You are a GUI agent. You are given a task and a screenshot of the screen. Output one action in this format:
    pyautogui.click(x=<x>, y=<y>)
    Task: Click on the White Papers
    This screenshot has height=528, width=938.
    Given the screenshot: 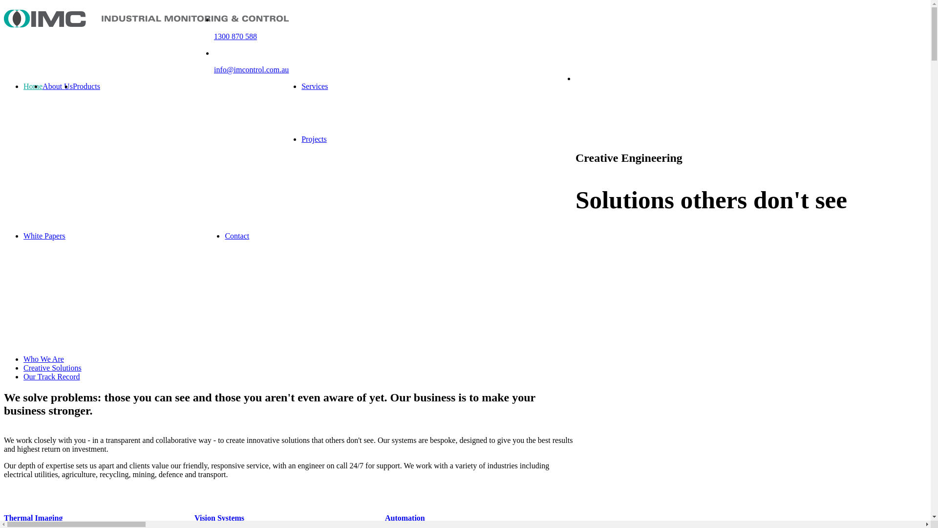 What is the action you would take?
    pyautogui.click(x=44, y=236)
    